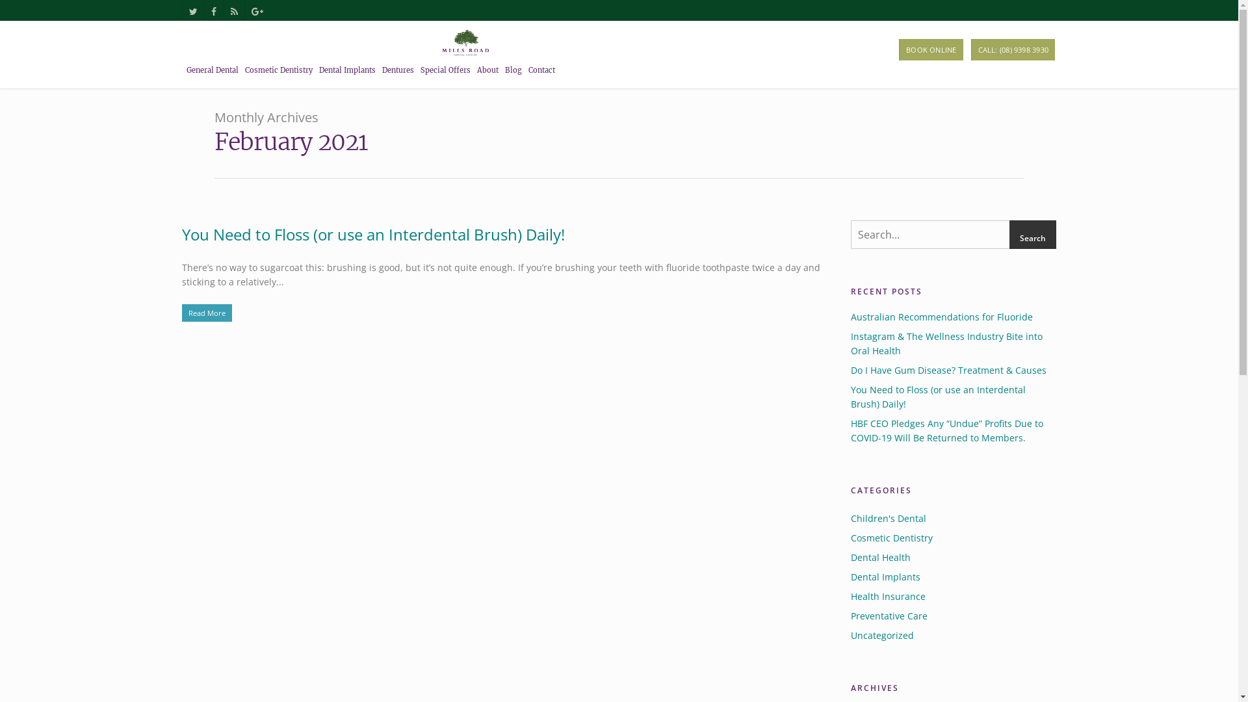  Describe the element at coordinates (954, 538) in the screenshot. I see `Cosmetic Dentistry` at that location.